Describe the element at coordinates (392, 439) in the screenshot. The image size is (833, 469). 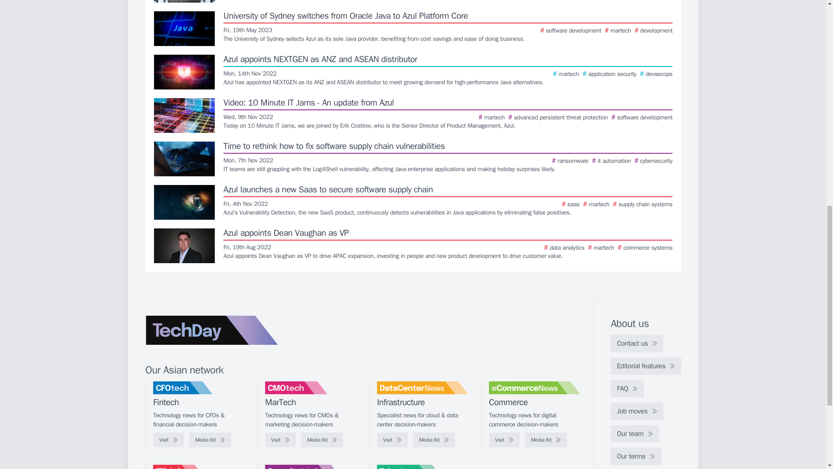
I see `Visit` at that location.